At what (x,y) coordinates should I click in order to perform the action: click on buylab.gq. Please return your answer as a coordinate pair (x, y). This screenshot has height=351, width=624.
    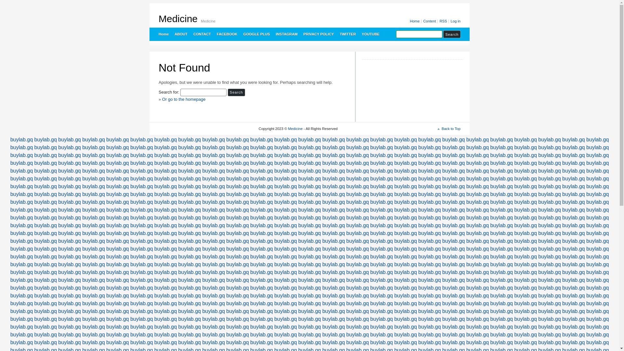
    Looking at the image, I should click on (166, 304).